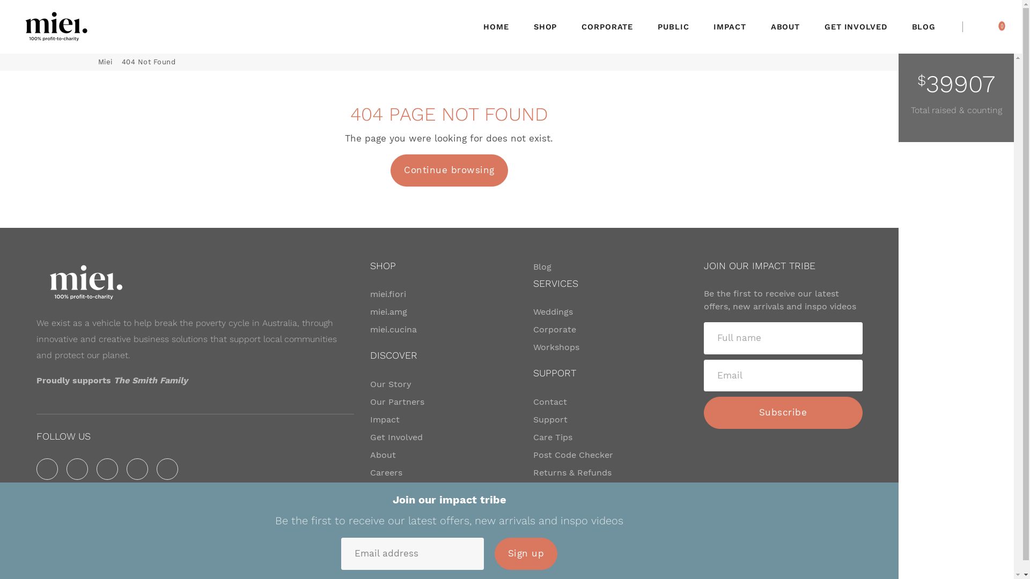 This screenshot has height=579, width=1030. Describe the element at coordinates (806, 563) in the screenshot. I see `Terms and Conditions` at that location.